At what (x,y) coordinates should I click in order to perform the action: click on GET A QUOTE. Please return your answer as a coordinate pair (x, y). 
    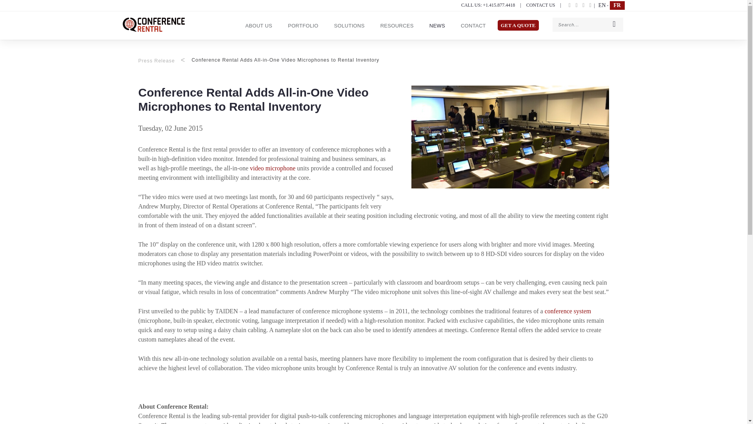
    Looking at the image, I should click on (518, 25).